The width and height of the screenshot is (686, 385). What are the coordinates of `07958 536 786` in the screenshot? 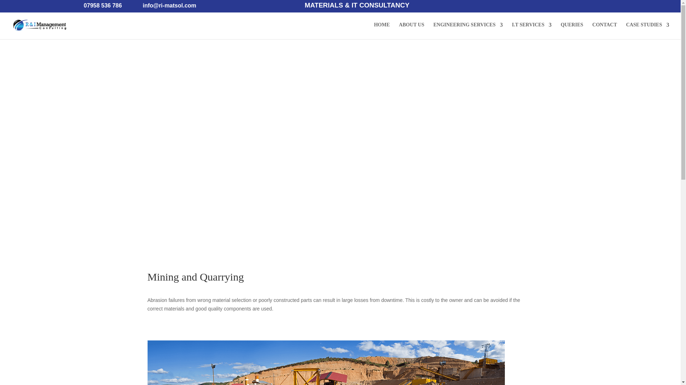 It's located at (101, 7).